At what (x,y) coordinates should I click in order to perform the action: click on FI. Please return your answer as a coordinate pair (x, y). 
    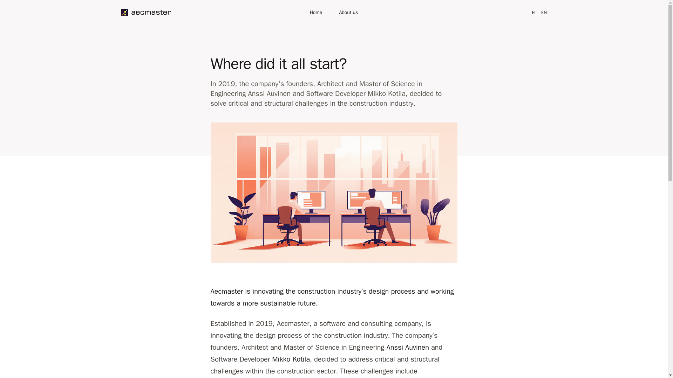
    Looking at the image, I should click on (534, 12).